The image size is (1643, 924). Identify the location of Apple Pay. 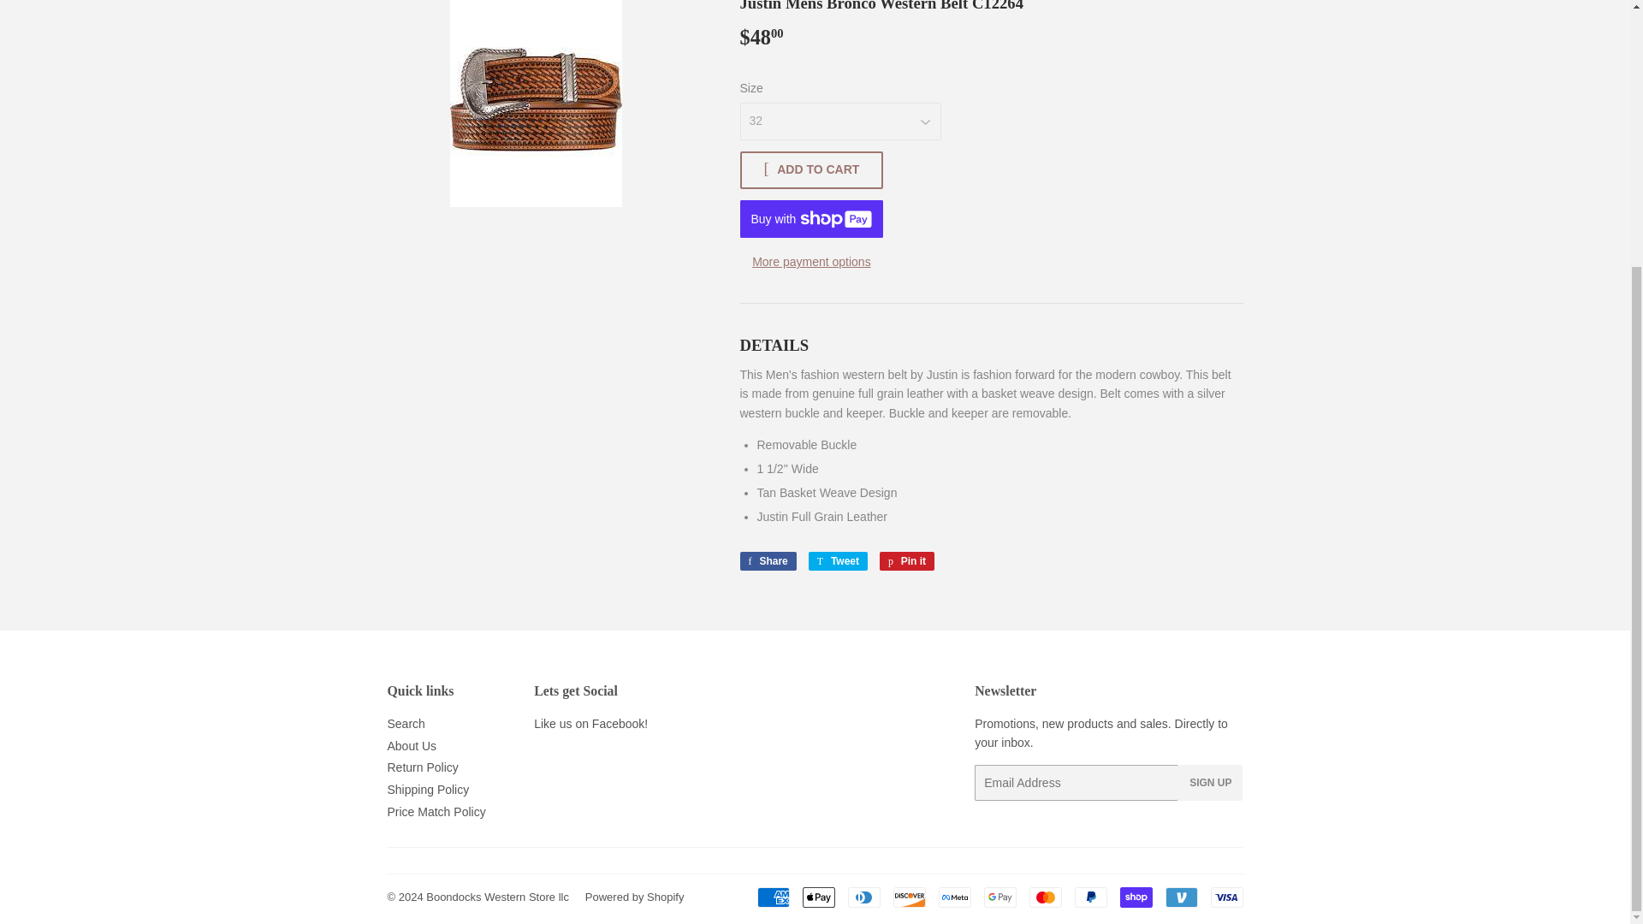
(818, 897).